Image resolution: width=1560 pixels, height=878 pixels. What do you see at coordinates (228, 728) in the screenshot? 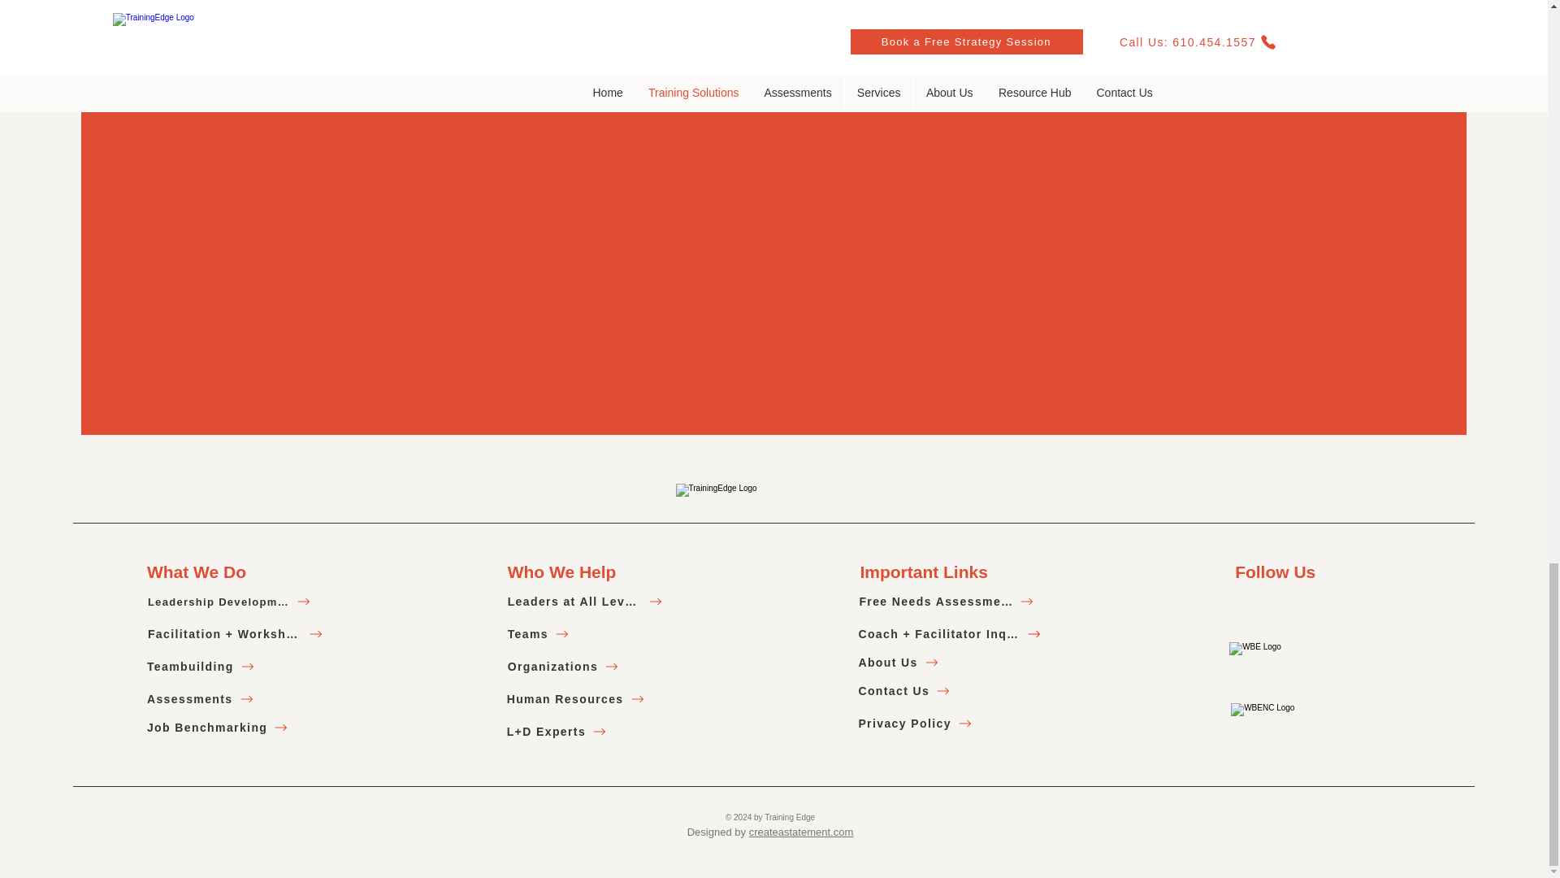
I see `Job Benchmarking` at bounding box center [228, 728].